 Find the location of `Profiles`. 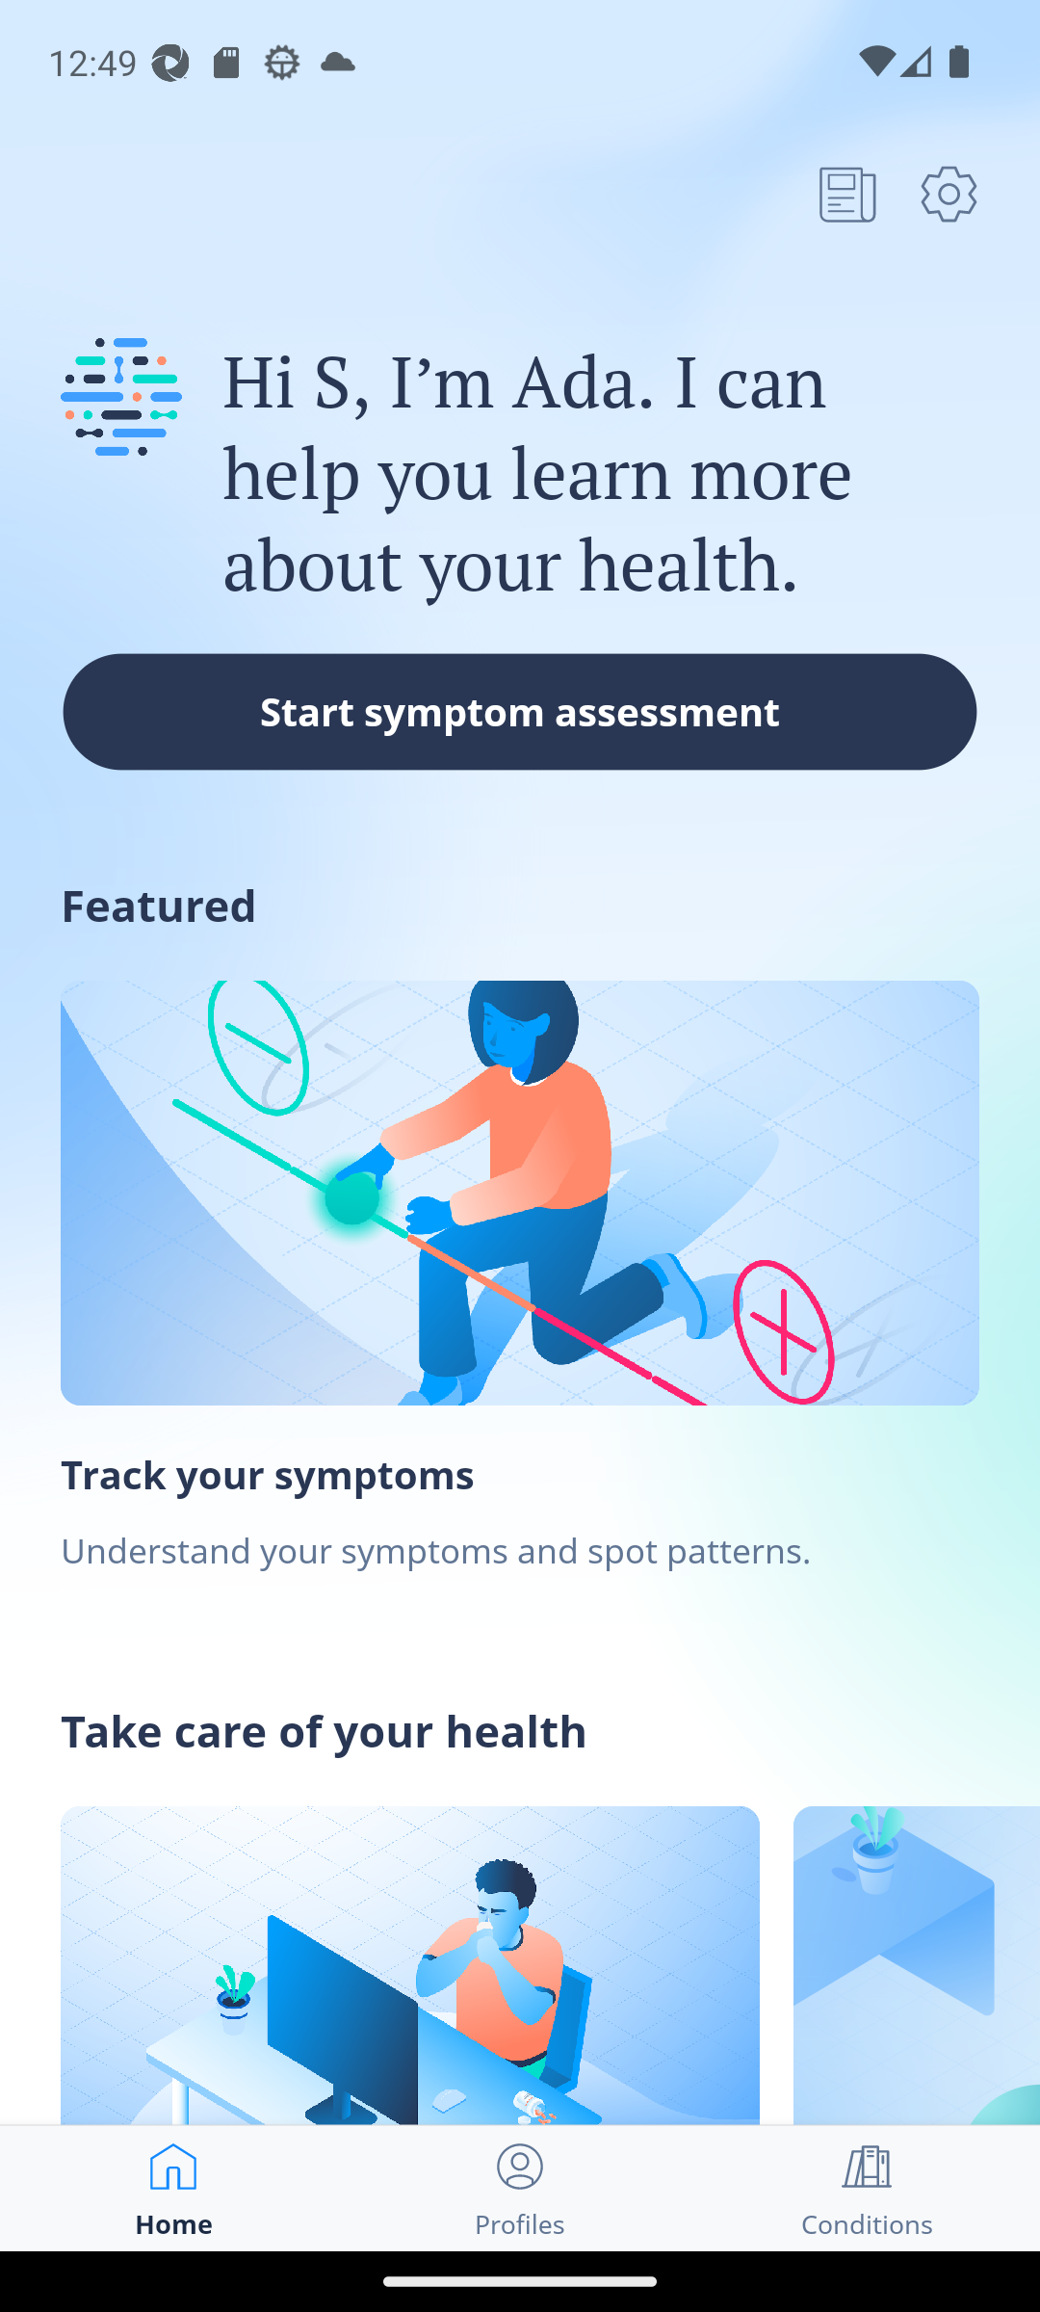

Profiles is located at coordinates (520, 2189).